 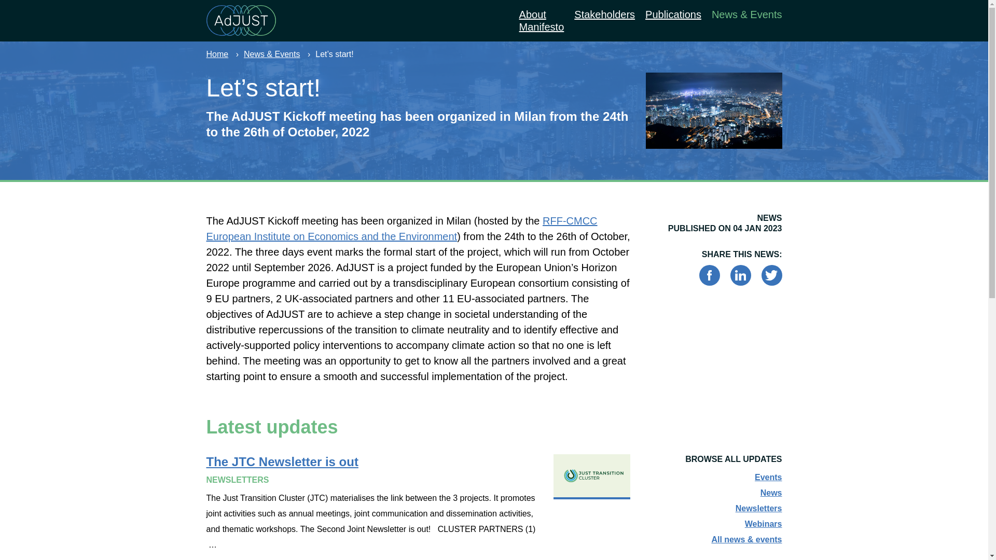 What do you see at coordinates (764, 524) in the screenshot?
I see `Webinars` at bounding box center [764, 524].